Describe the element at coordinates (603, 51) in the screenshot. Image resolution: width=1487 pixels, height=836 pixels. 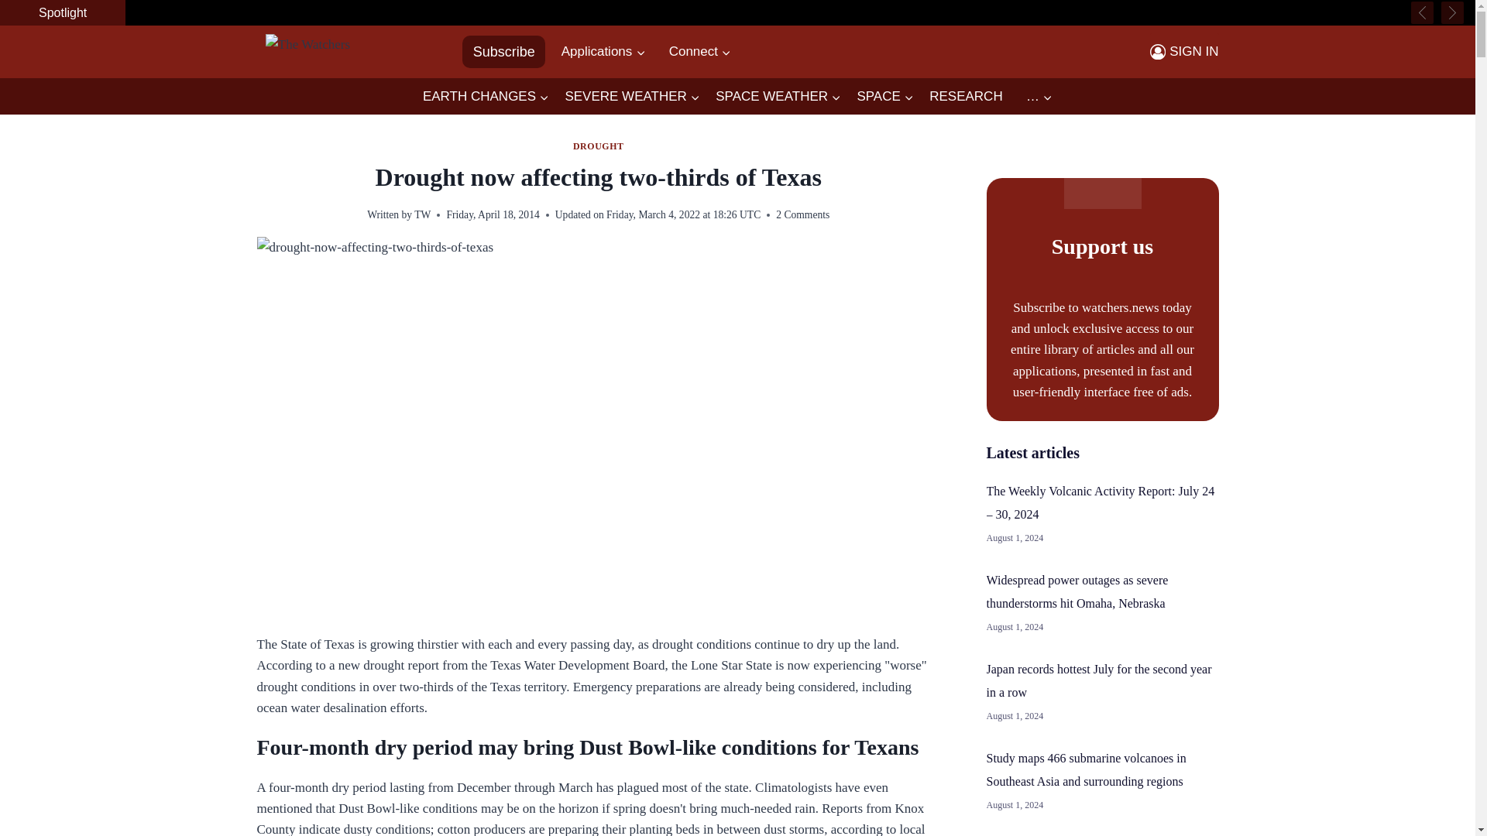
I see `Applications` at that location.